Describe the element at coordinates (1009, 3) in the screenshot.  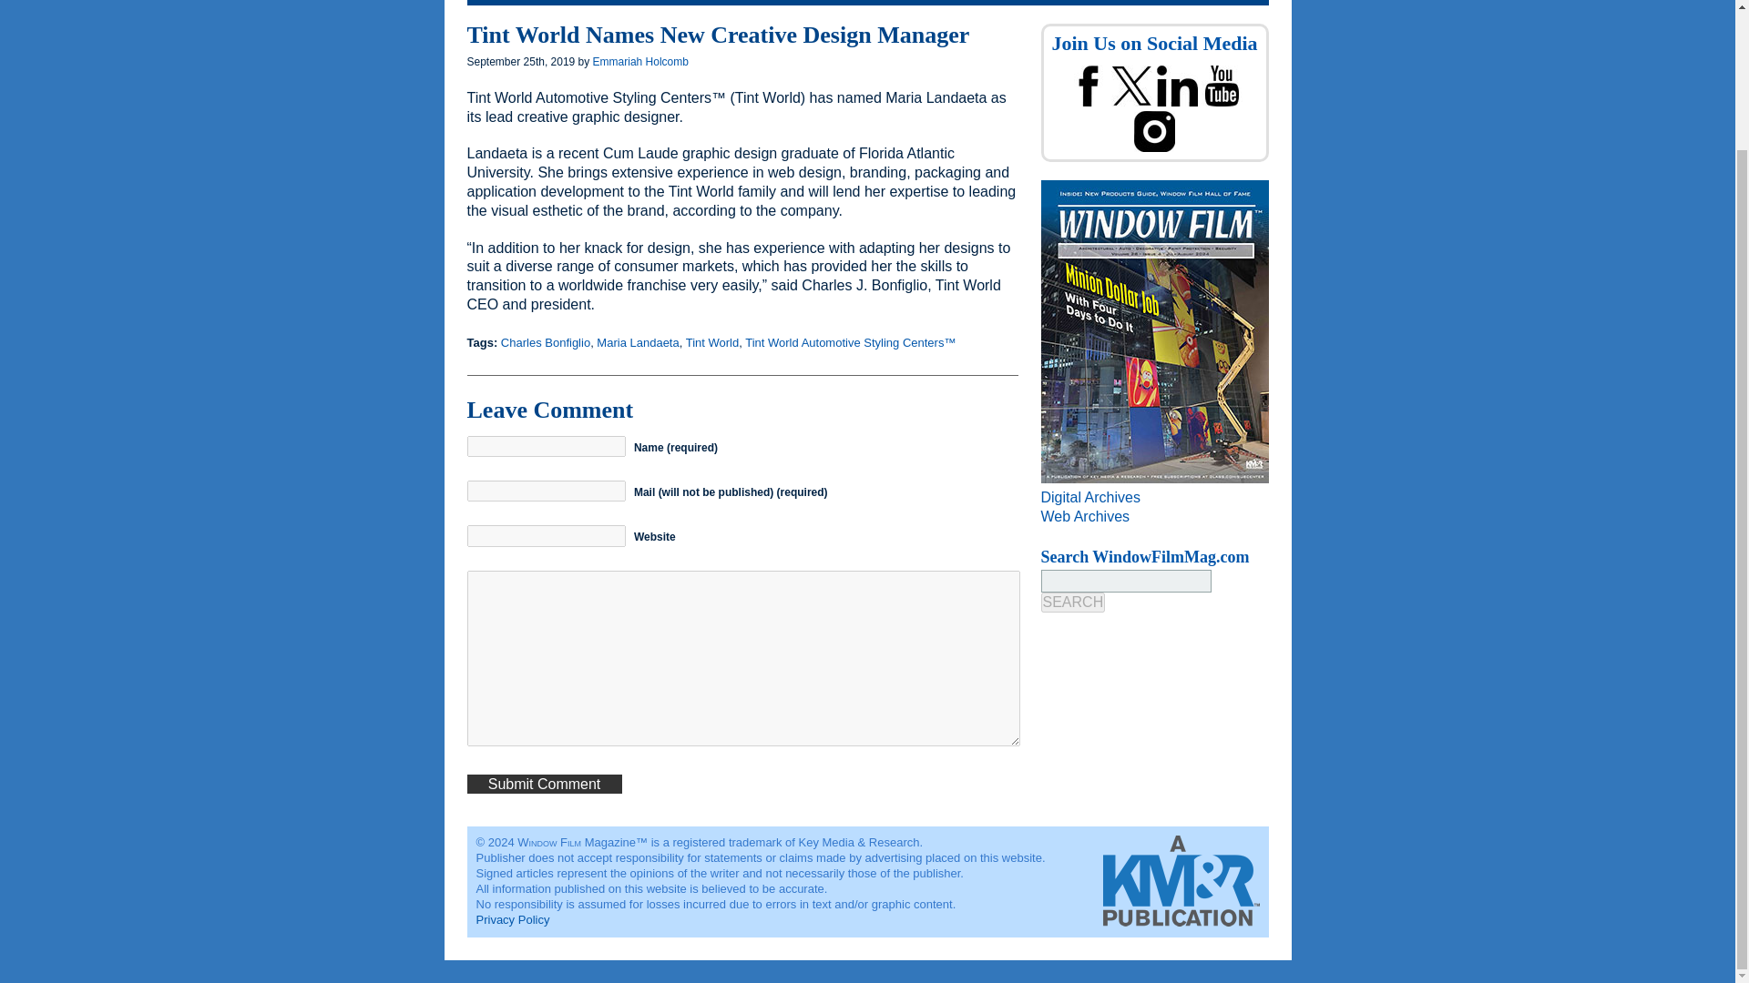
I see `Product Info` at that location.